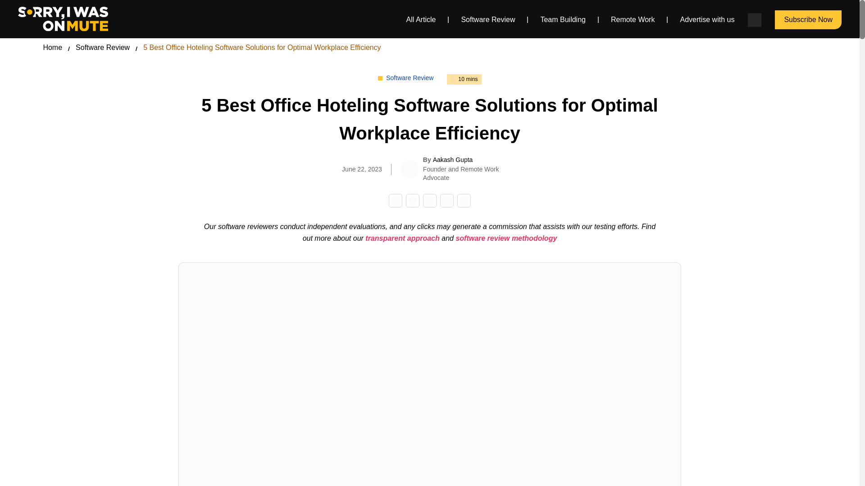 This screenshot has width=865, height=486. I want to click on Team Building, so click(562, 19).